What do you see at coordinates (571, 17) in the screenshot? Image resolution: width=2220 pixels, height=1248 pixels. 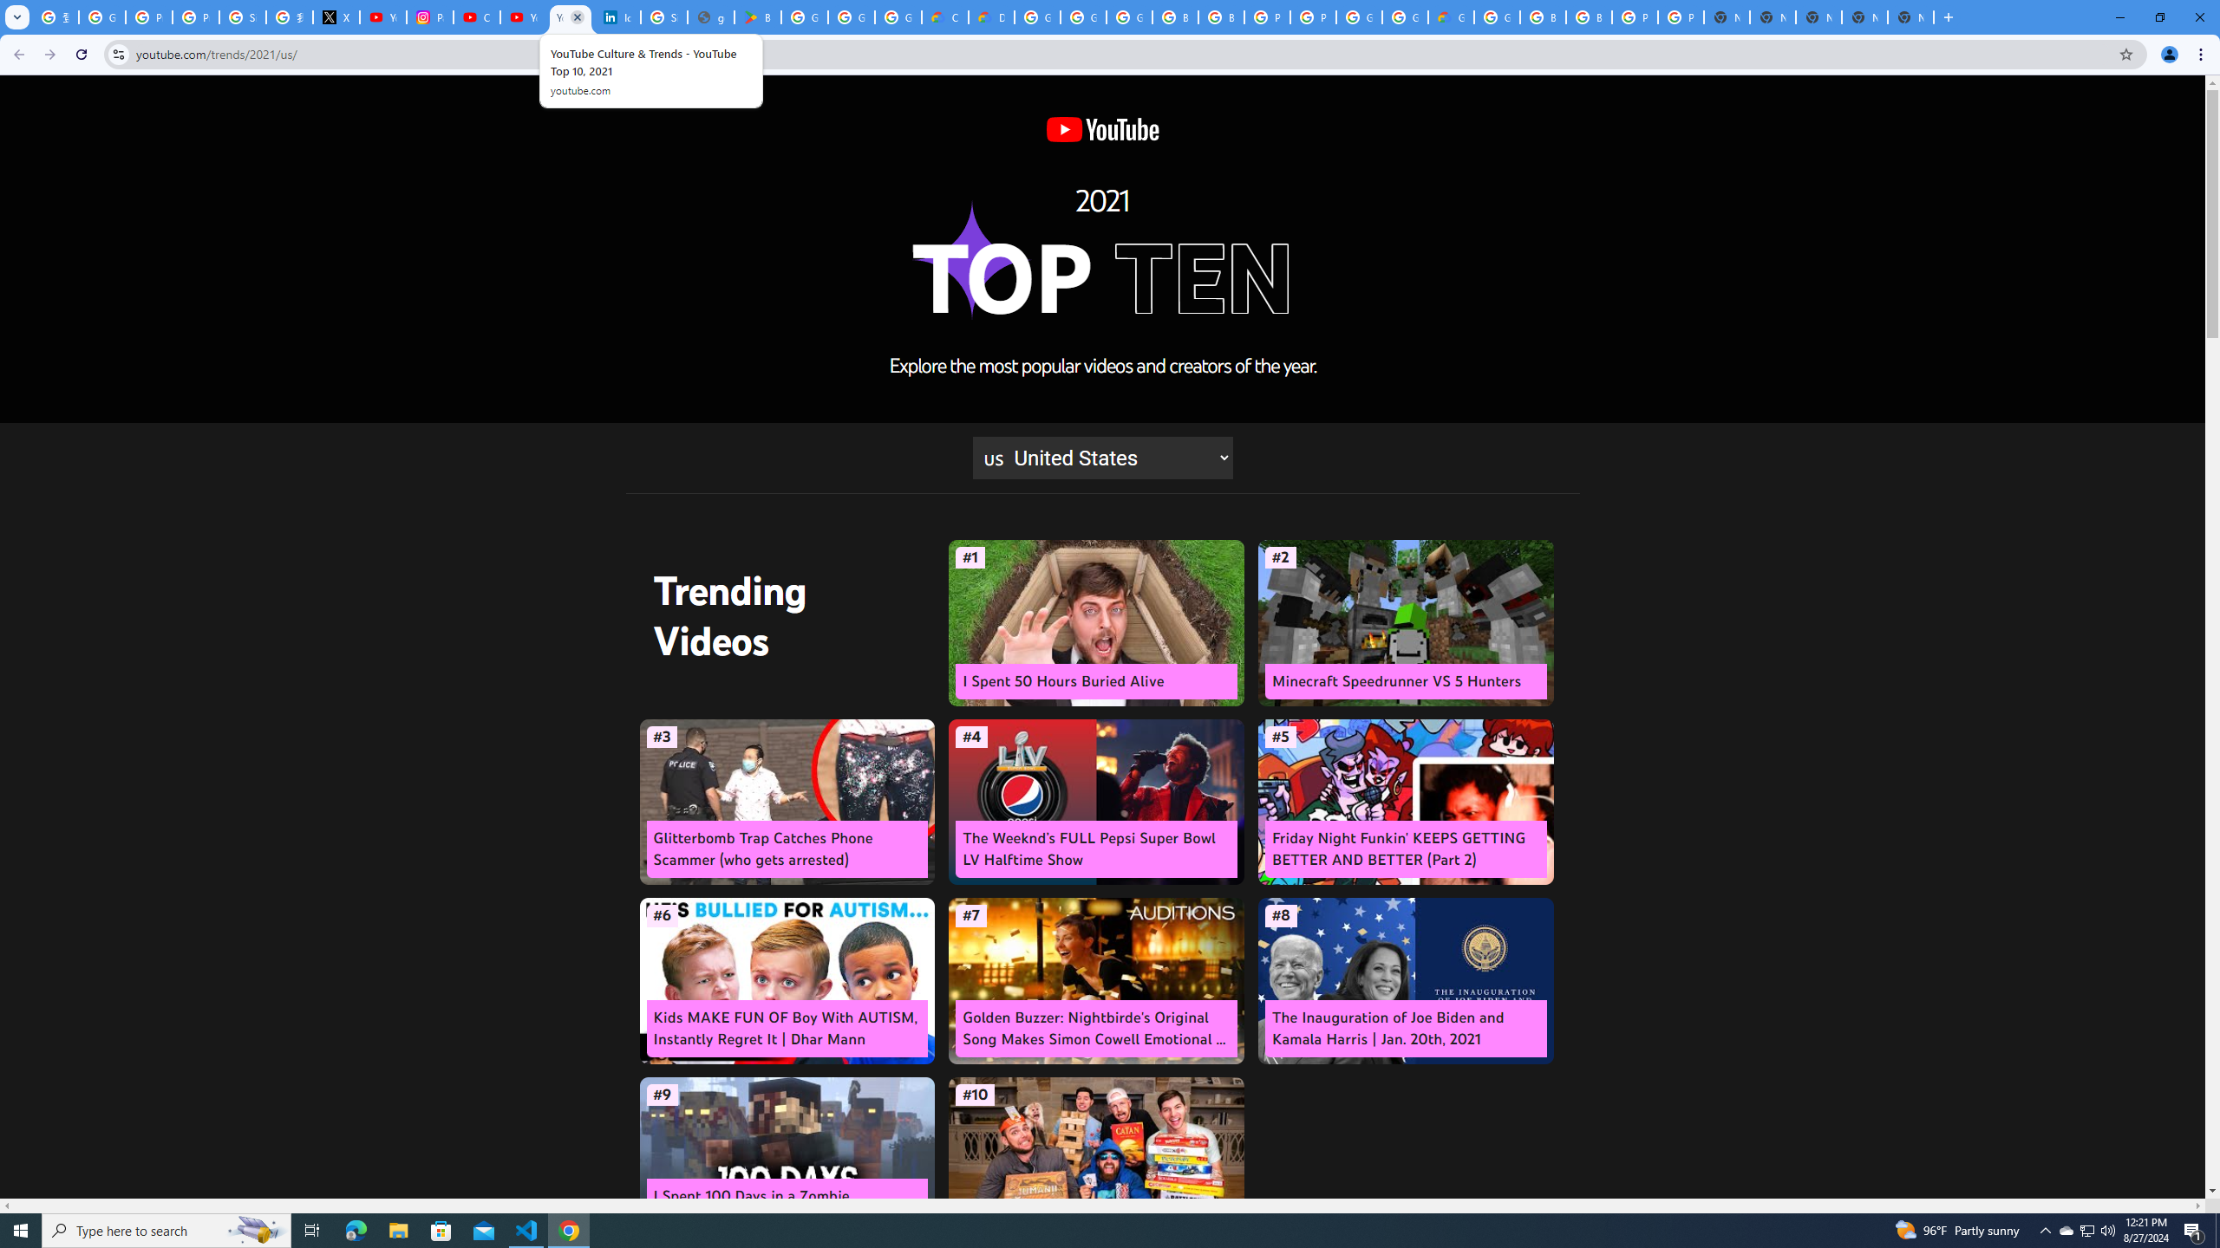 I see `YouTube Culture & Trends - YouTube Top 10, 2021` at bounding box center [571, 17].